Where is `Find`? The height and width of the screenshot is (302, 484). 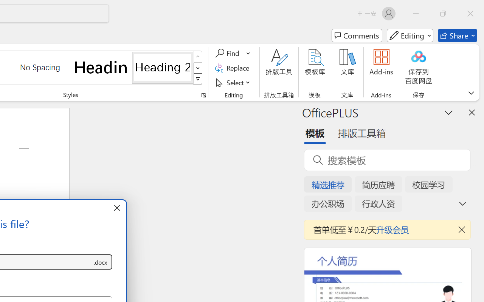 Find is located at coordinates (233, 53).